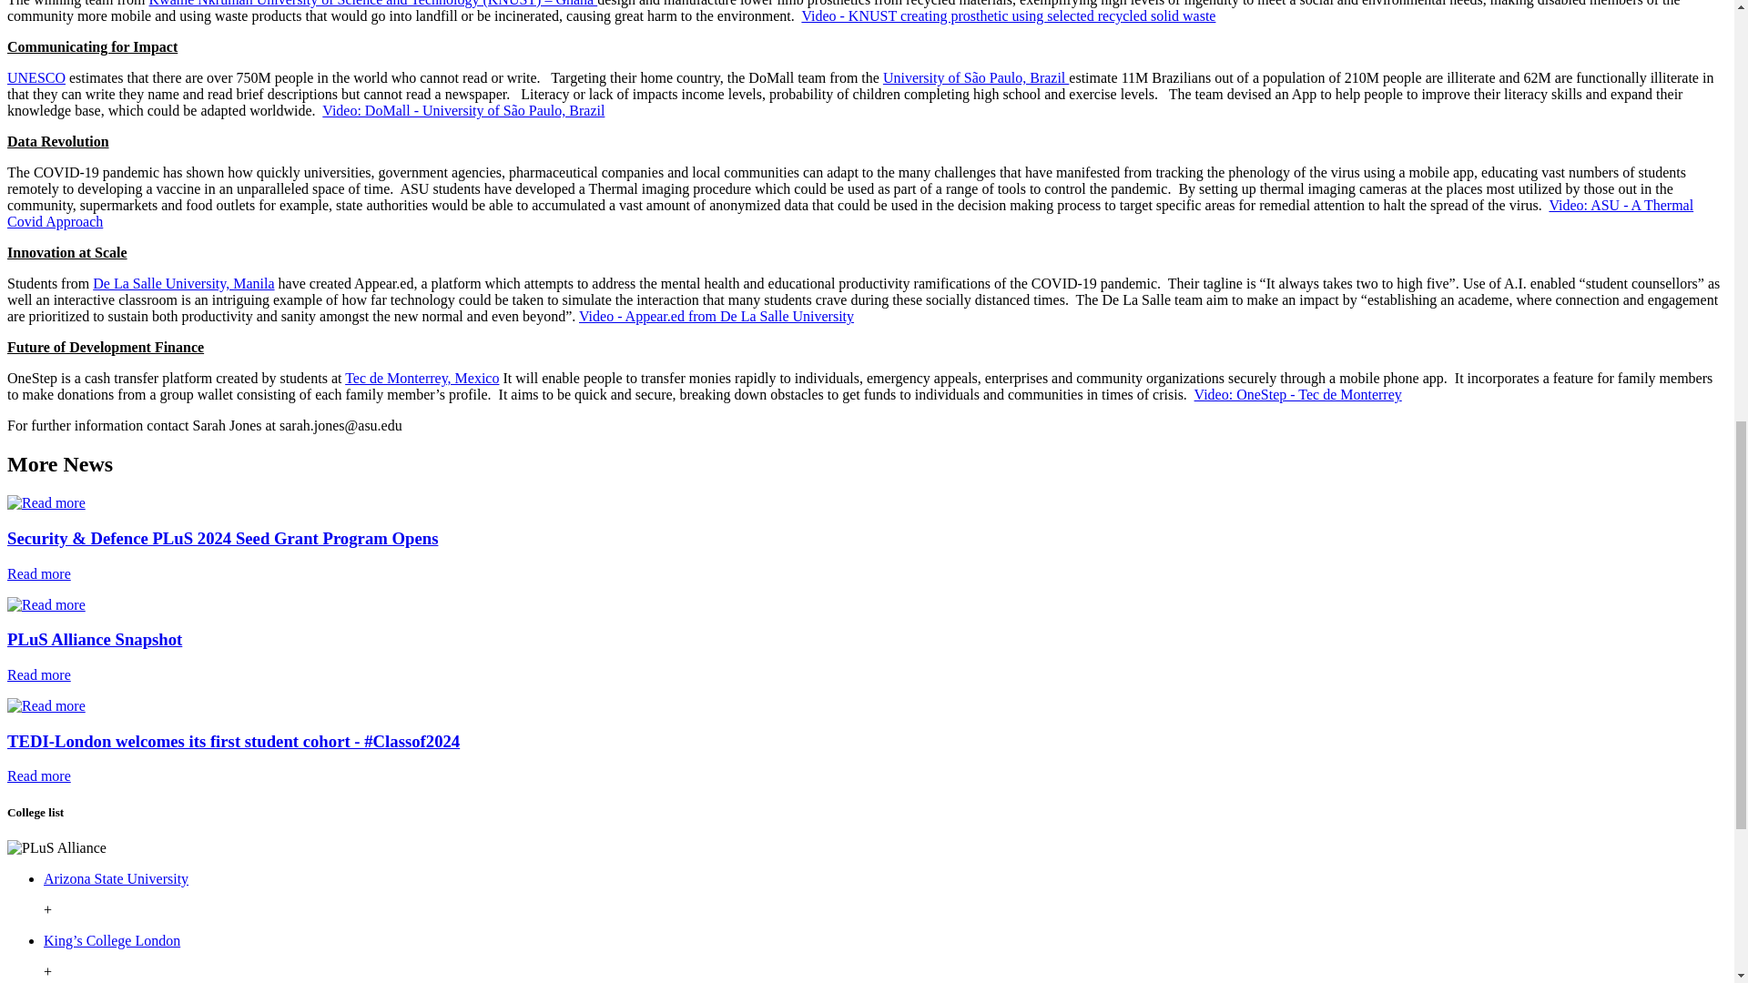  I want to click on Link opens in new window, so click(117, 878).